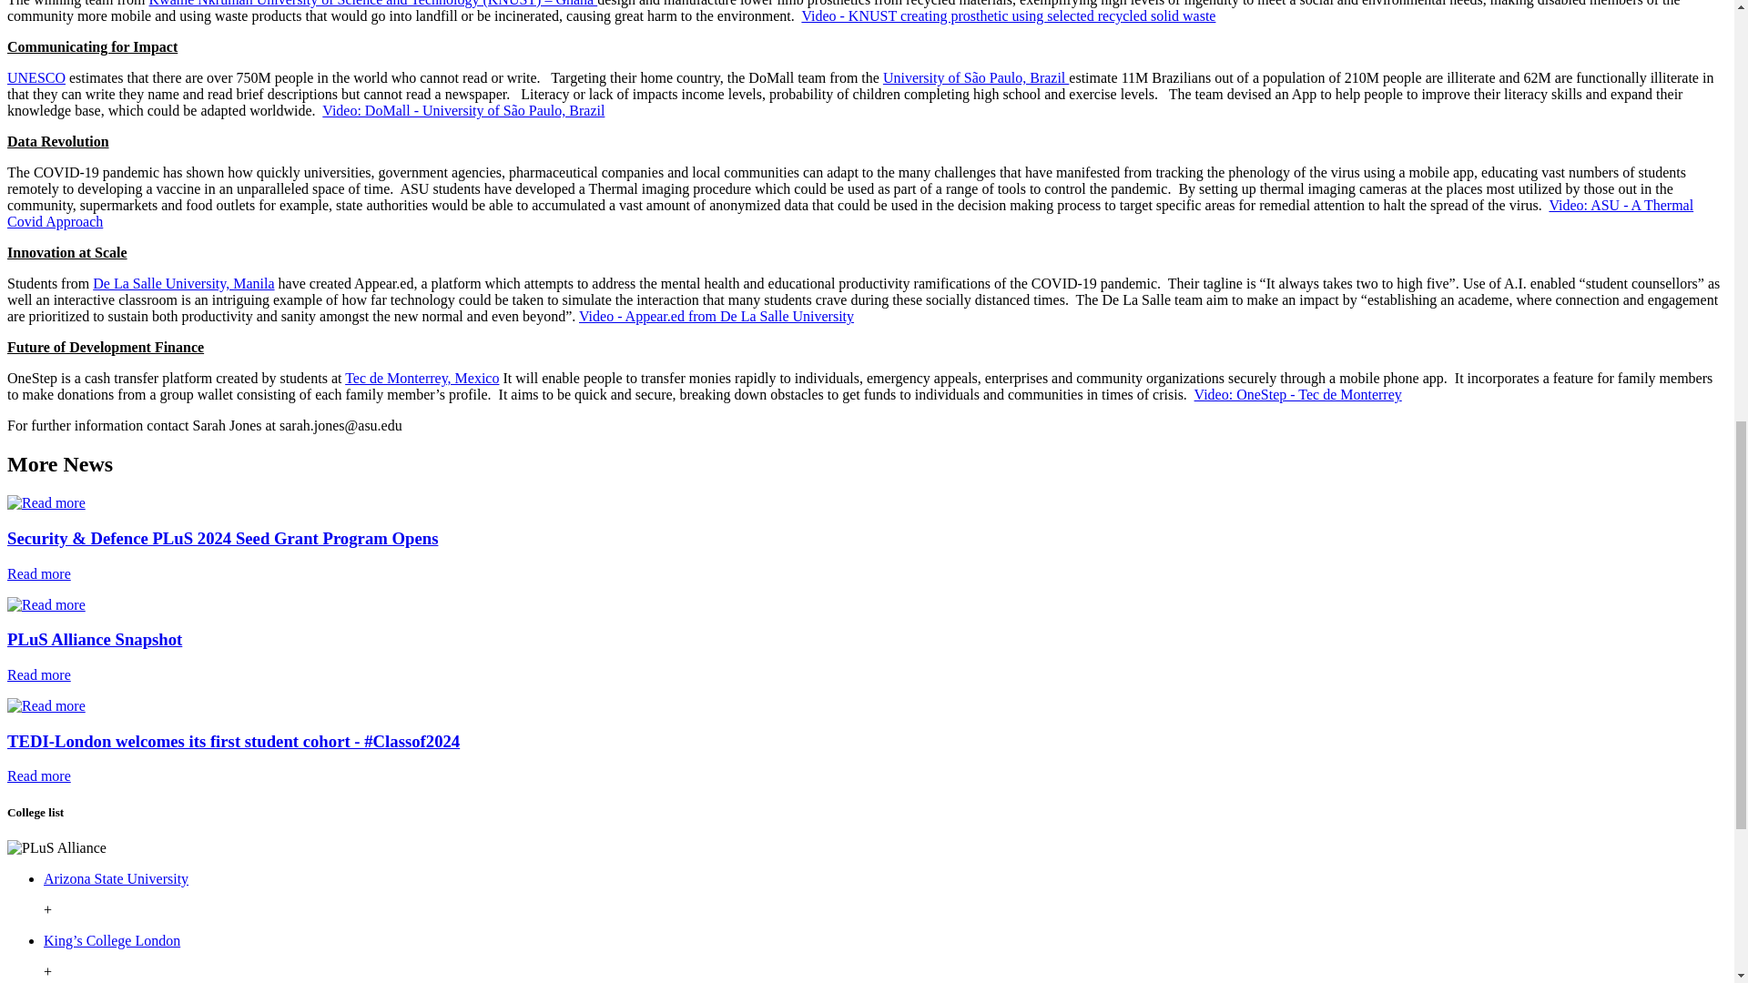  I want to click on Link opens in new window, so click(117, 878).